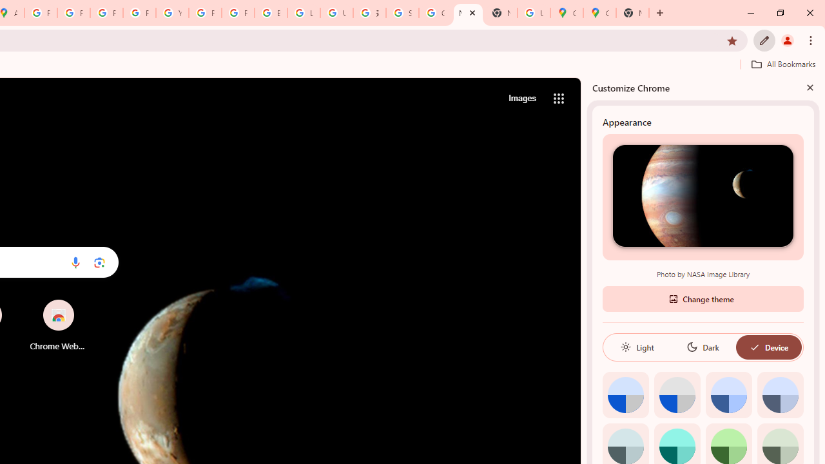 This screenshot has width=825, height=464. Describe the element at coordinates (625, 394) in the screenshot. I see `Default color` at that location.